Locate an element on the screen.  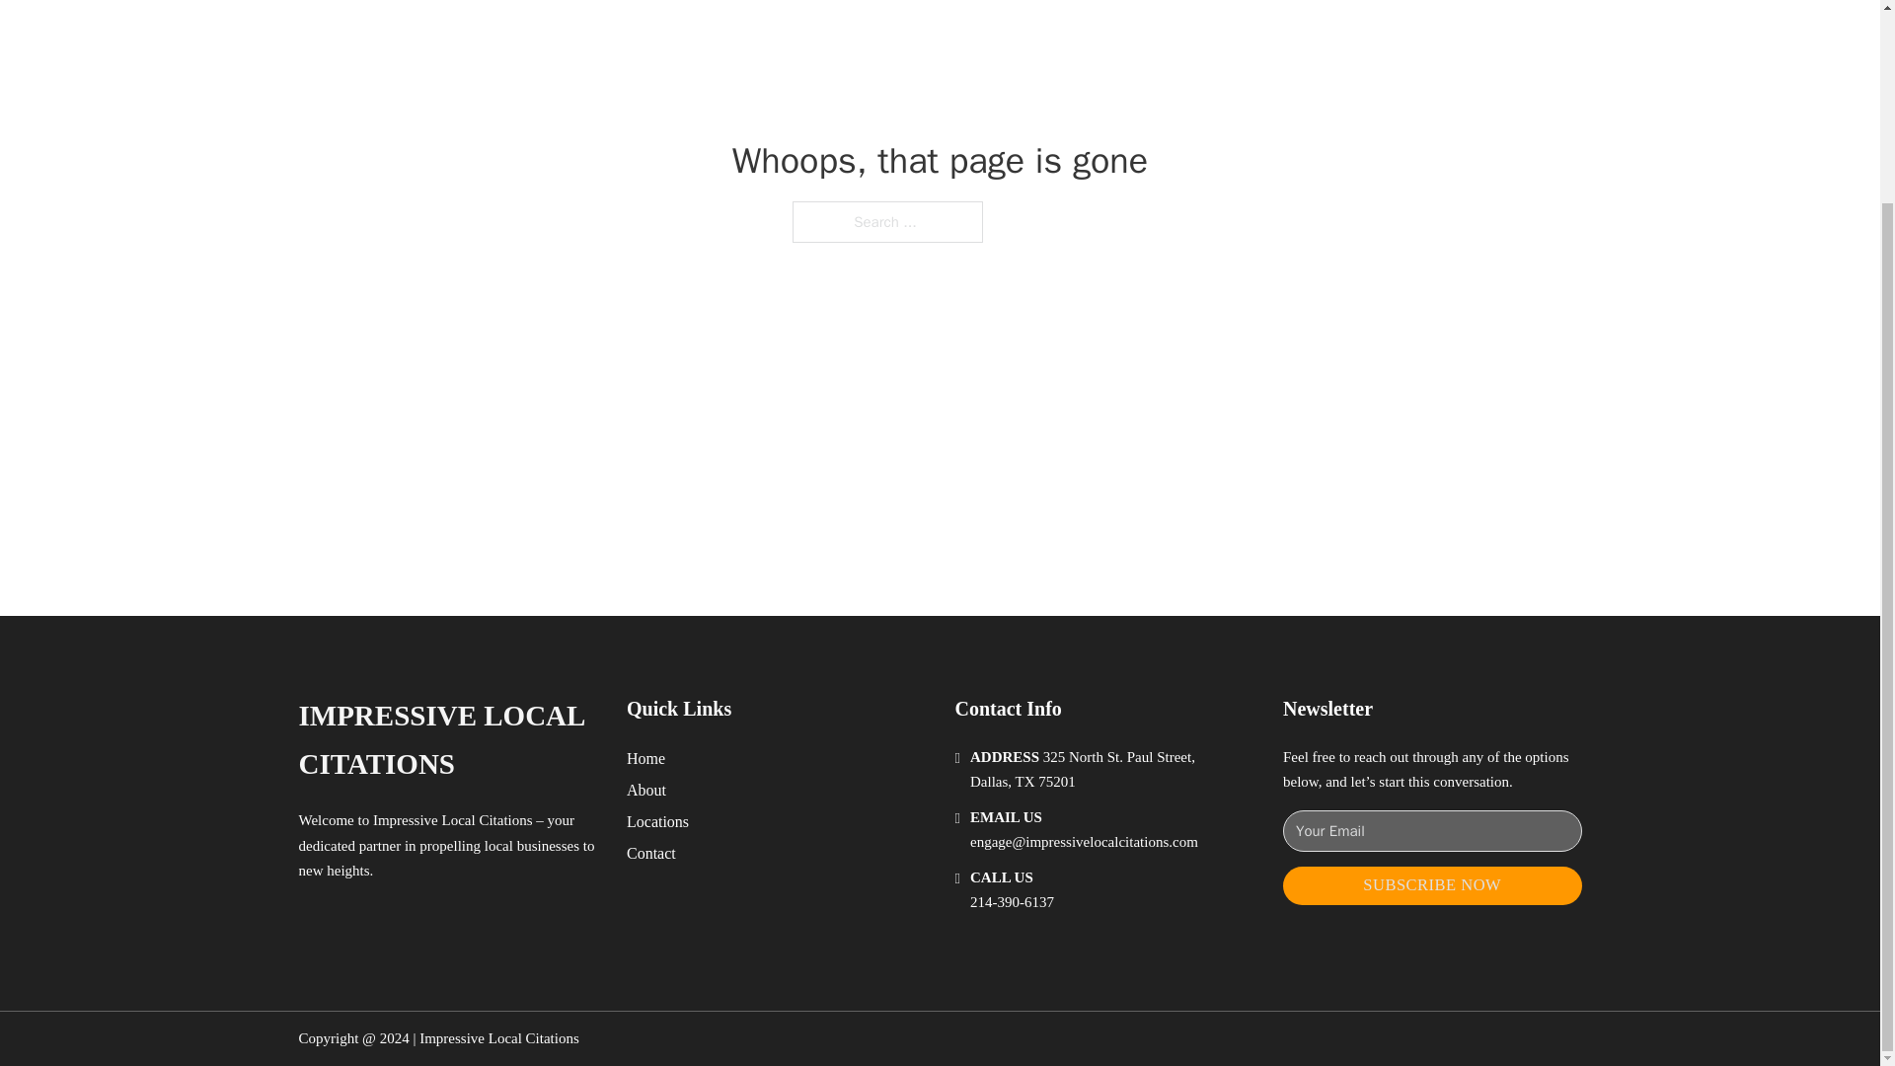
214-390-6137 is located at coordinates (1012, 902).